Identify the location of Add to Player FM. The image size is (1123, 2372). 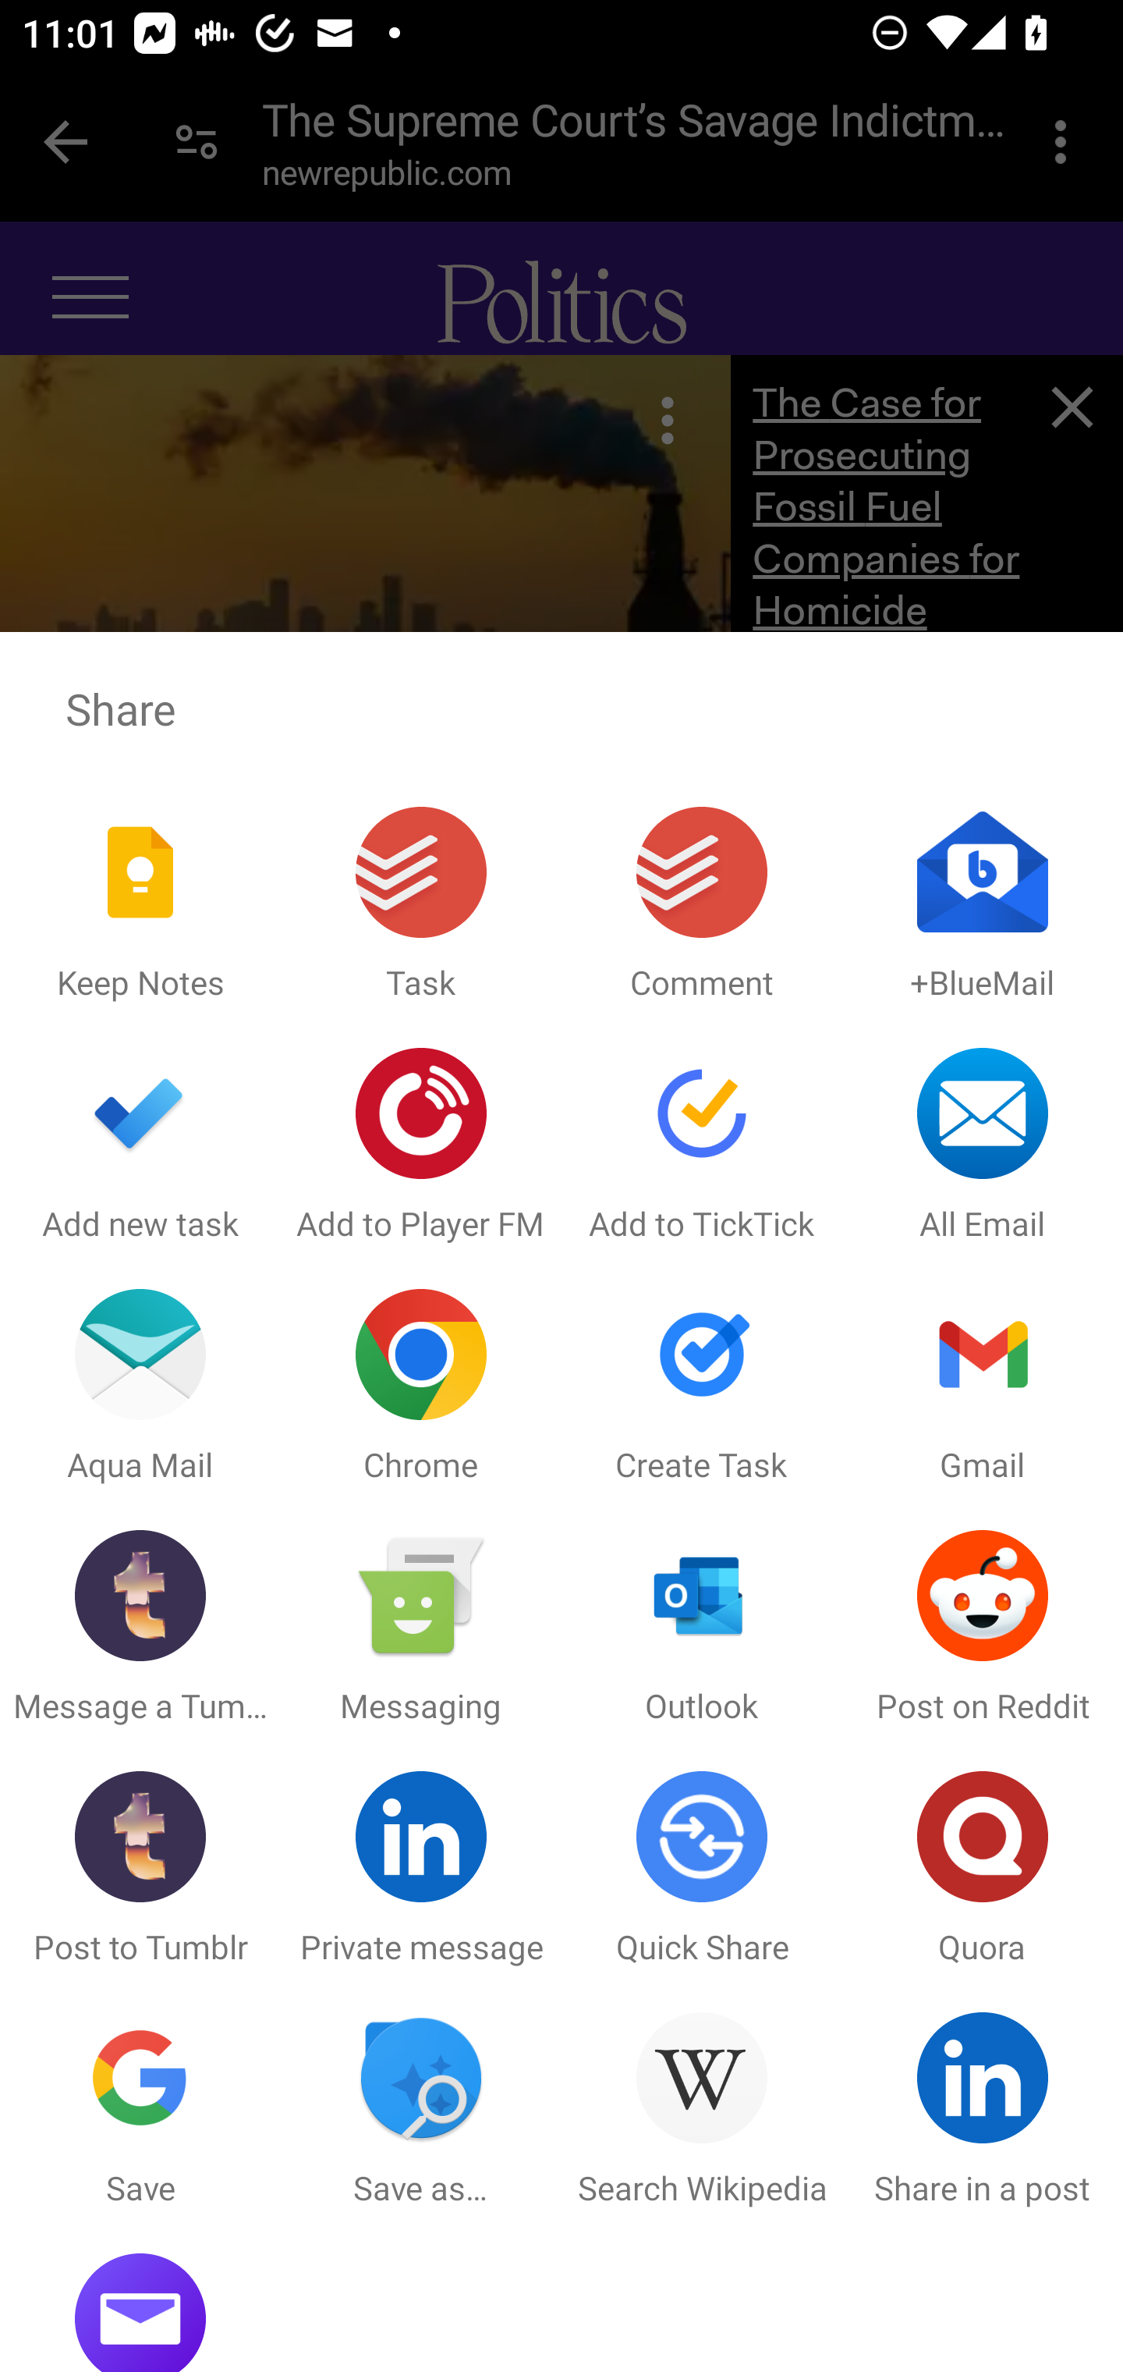
(421, 1147).